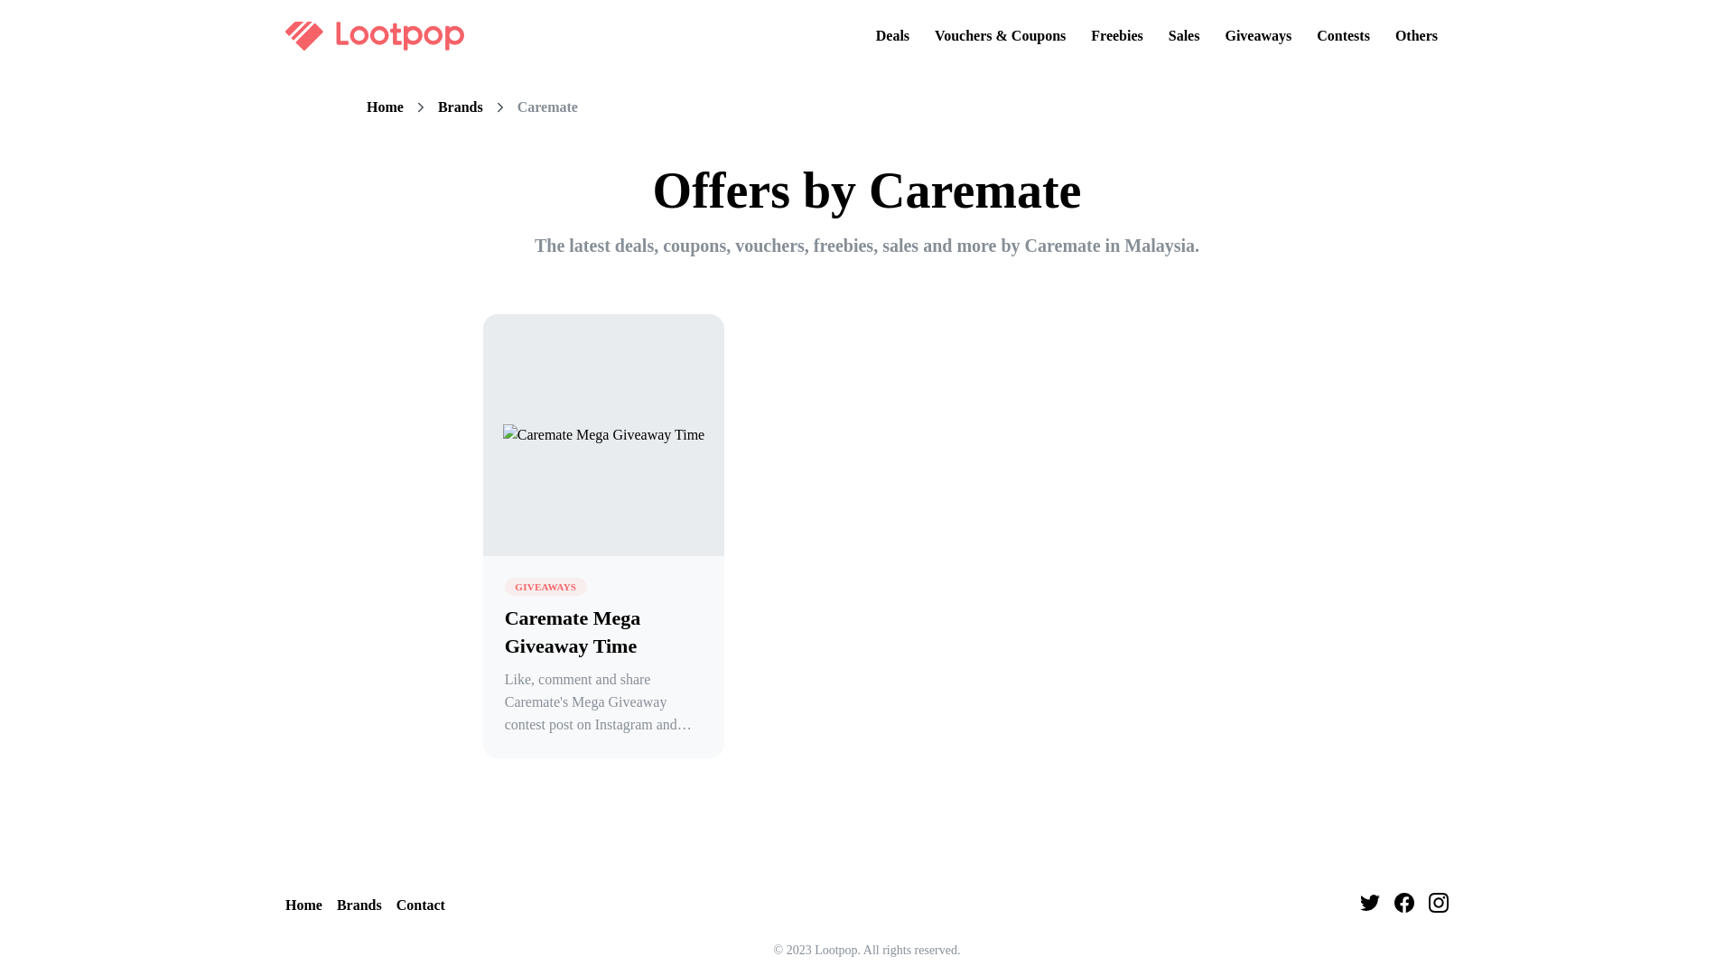  Describe the element at coordinates (1257, 36) in the screenshot. I see `Giveaways` at that location.